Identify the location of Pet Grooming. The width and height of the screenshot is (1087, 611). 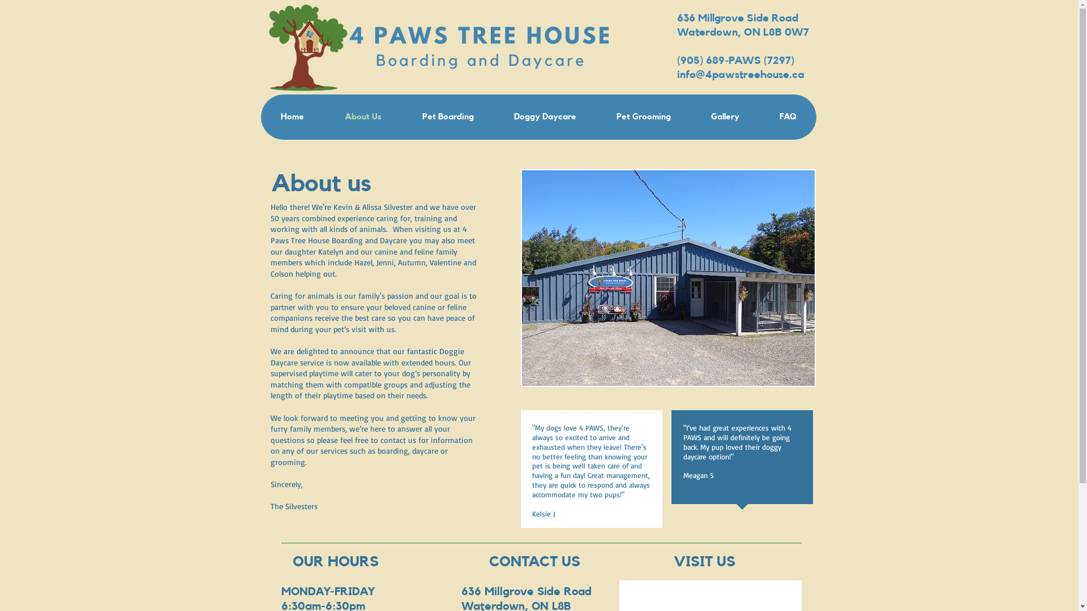
(643, 117).